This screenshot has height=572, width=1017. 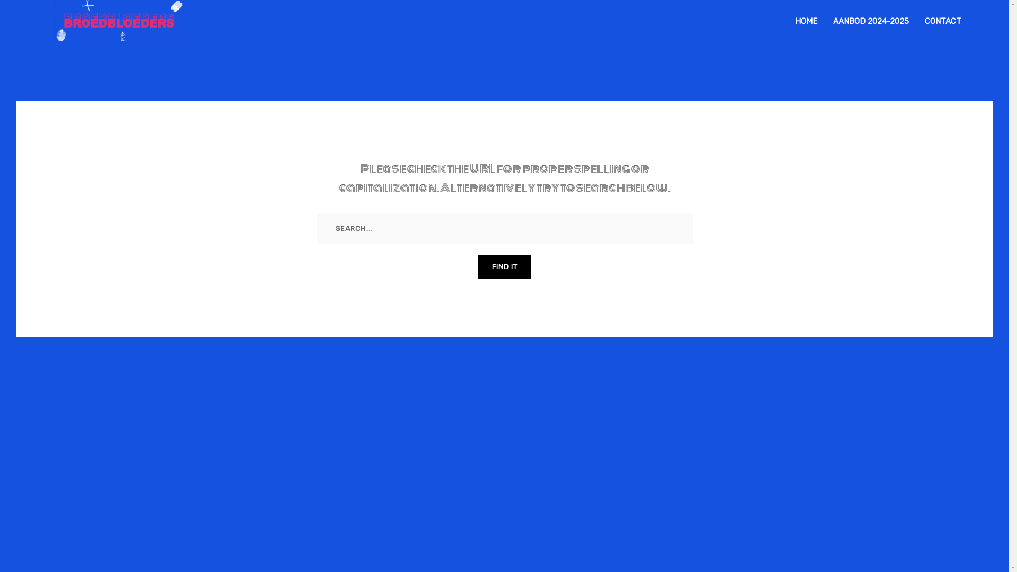 What do you see at coordinates (806, 21) in the screenshot?
I see `HOME` at bounding box center [806, 21].